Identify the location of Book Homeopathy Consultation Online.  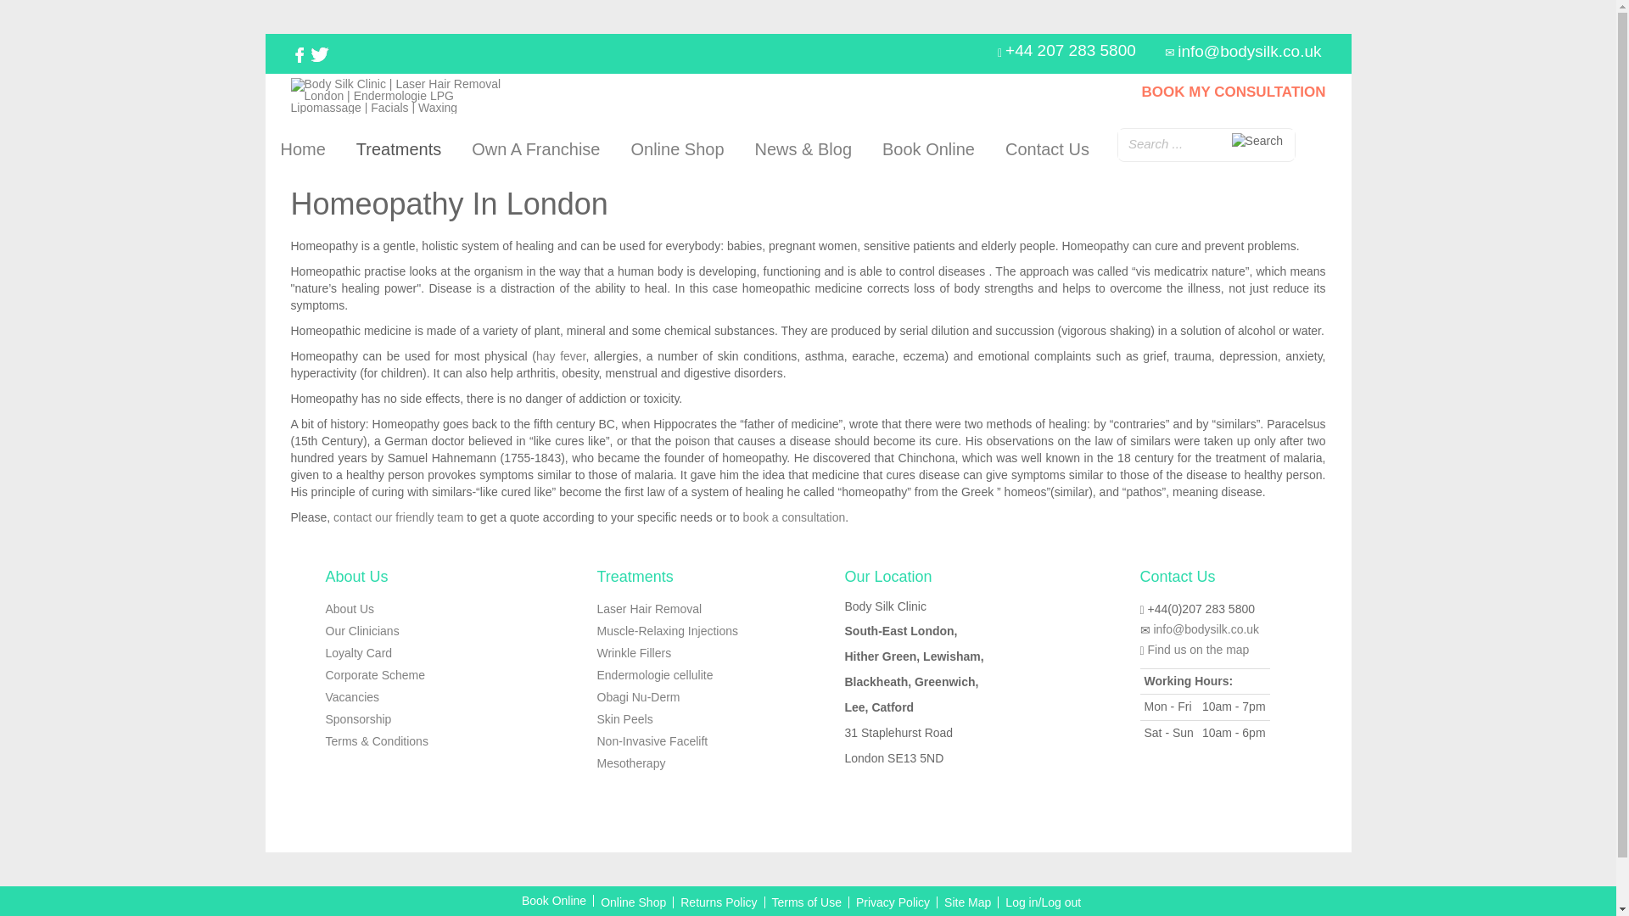
(794, 517).